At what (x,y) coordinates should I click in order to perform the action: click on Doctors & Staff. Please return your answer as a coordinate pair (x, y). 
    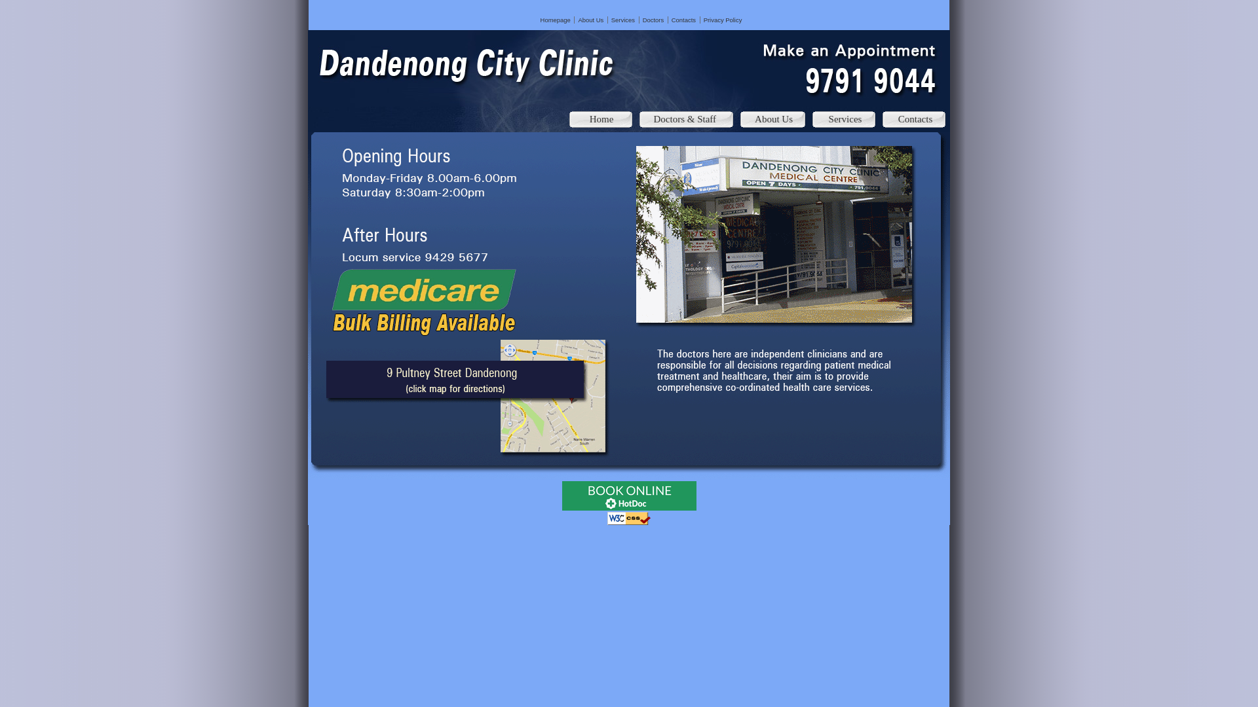
    Looking at the image, I should click on (685, 119).